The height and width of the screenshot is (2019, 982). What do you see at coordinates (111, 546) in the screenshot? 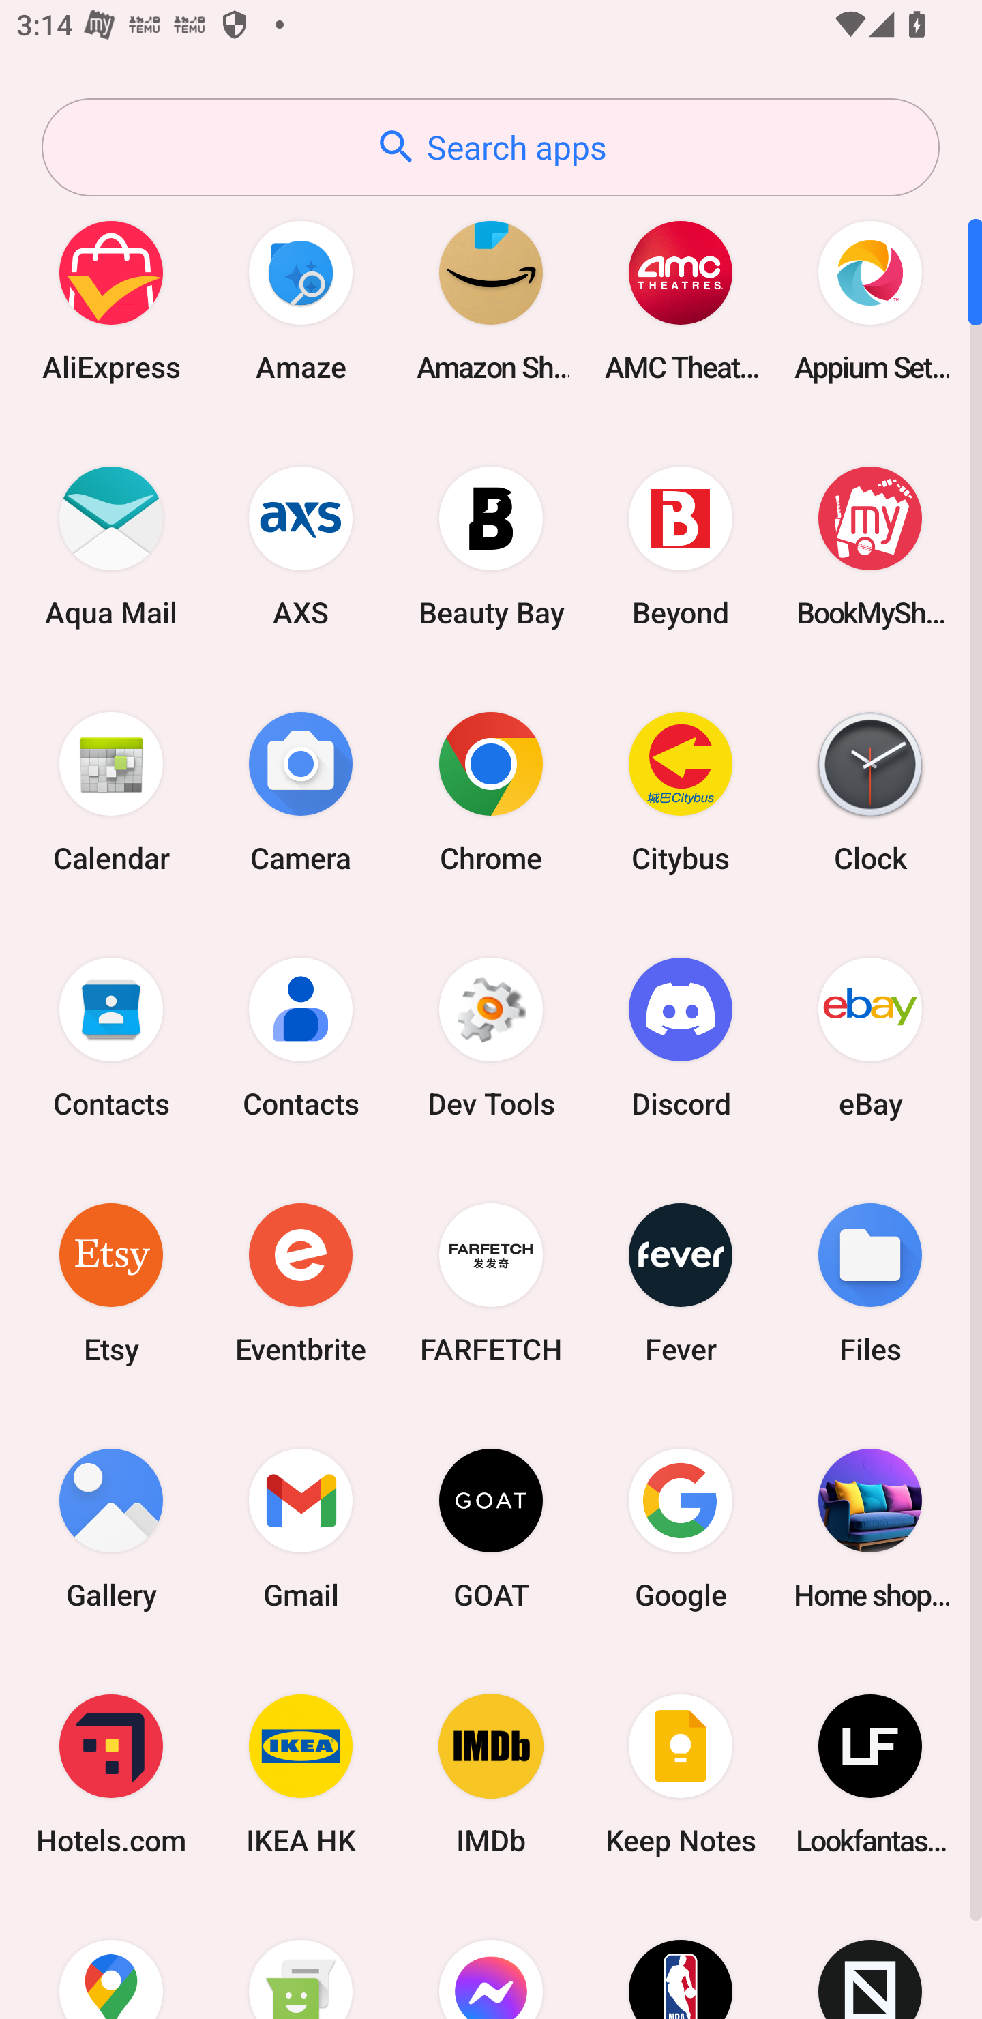
I see `Aqua Mail` at bounding box center [111, 546].